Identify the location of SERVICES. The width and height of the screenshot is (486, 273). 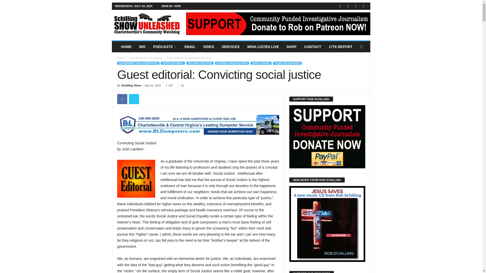
(230, 47).